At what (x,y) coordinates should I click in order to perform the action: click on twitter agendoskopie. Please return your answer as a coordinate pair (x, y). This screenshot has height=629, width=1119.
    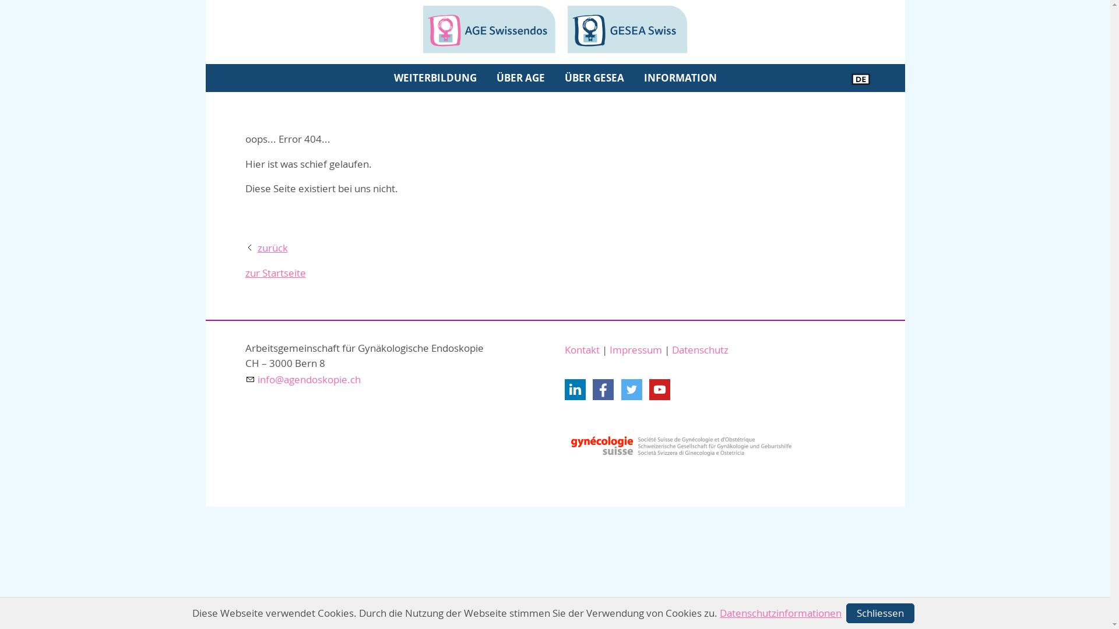
    Looking at the image, I should click on (632, 390).